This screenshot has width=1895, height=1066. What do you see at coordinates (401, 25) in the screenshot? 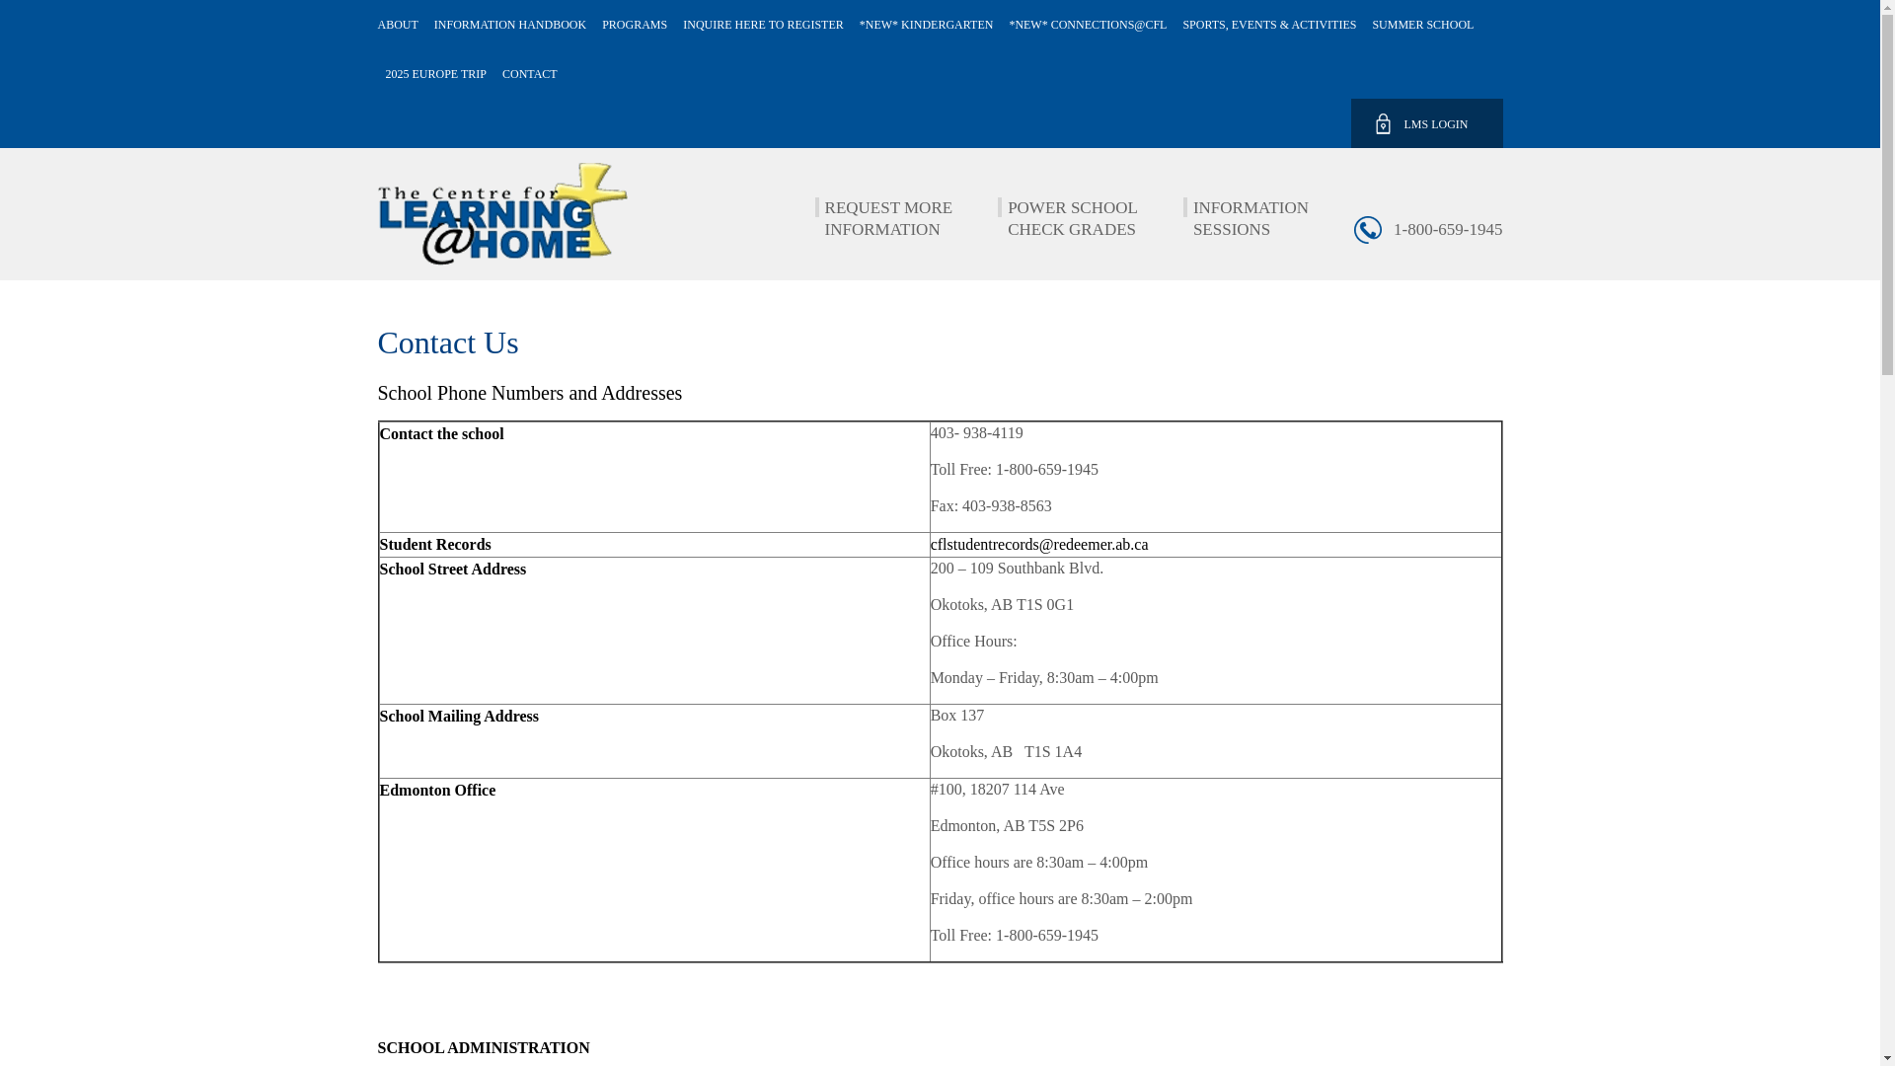
I see `ABOUT` at bounding box center [401, 25].